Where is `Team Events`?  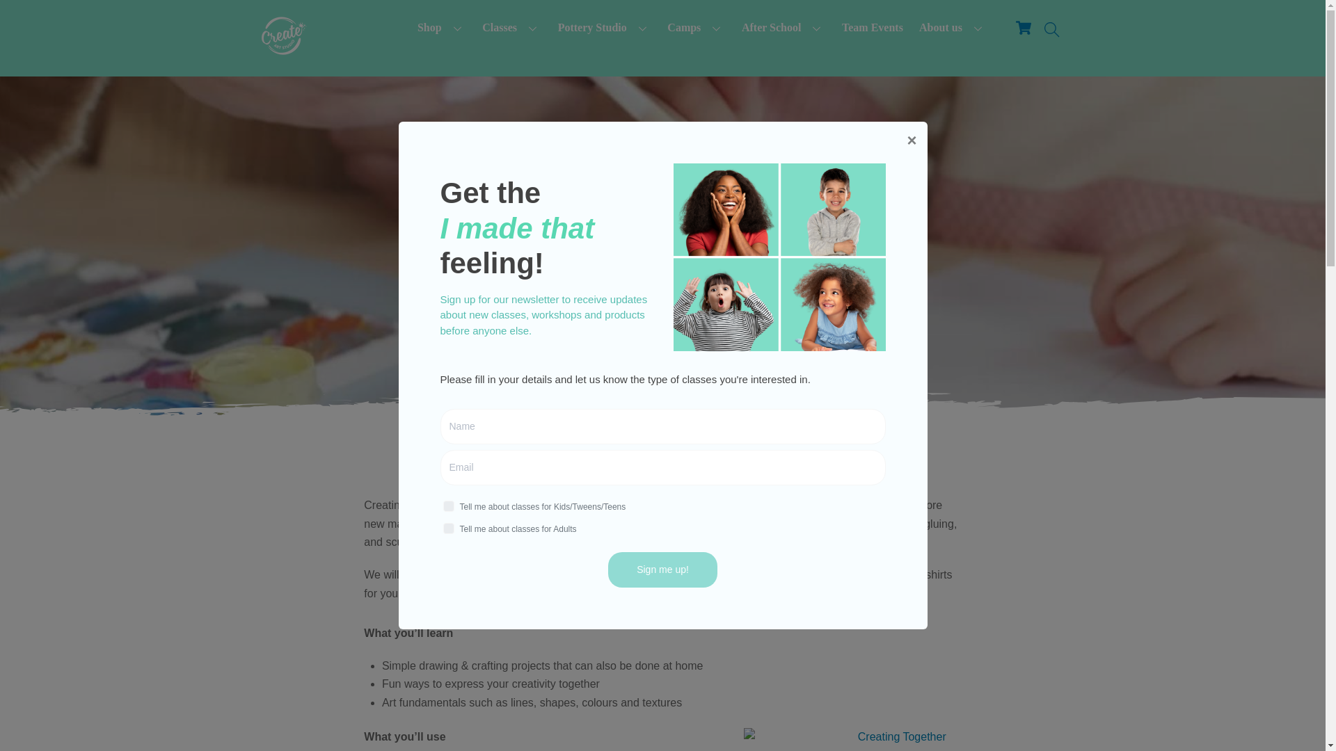
Team Events is located at coordinates (873, 28).